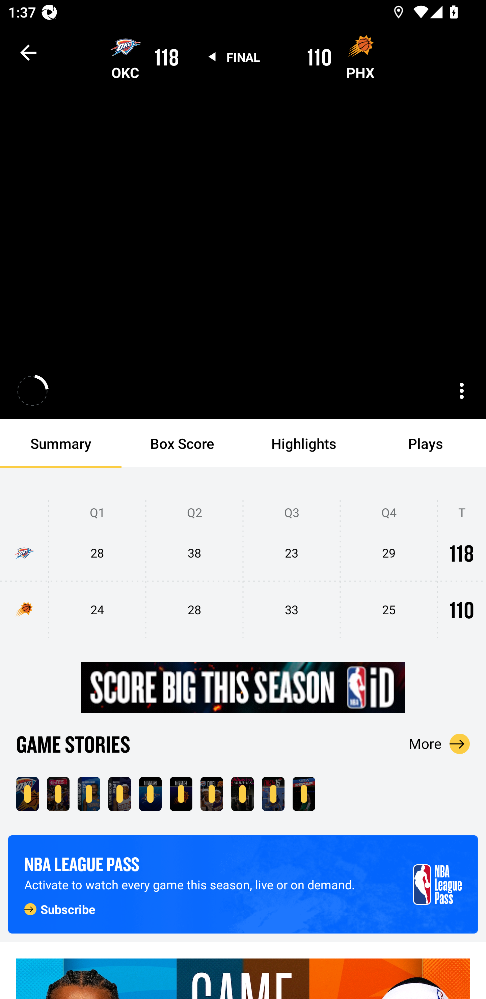 This screenshot has height=999, width=486. I want to click on First To 15, Mar. 3rd NEW, so click(273, 794).